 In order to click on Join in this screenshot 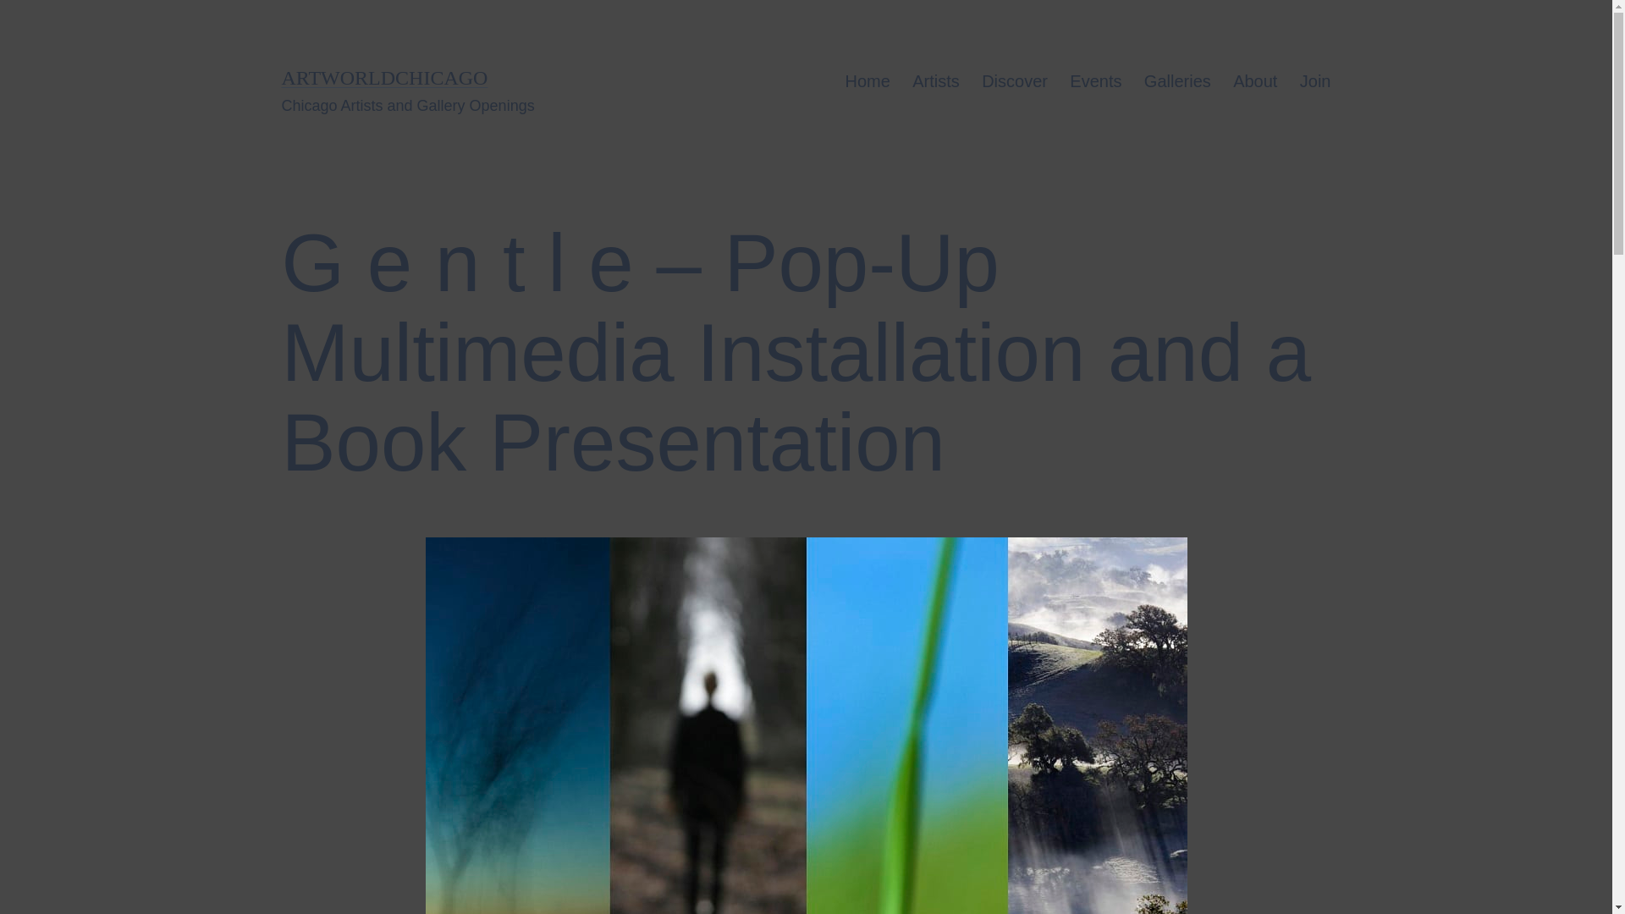, I will do `click(1315, 81)`.